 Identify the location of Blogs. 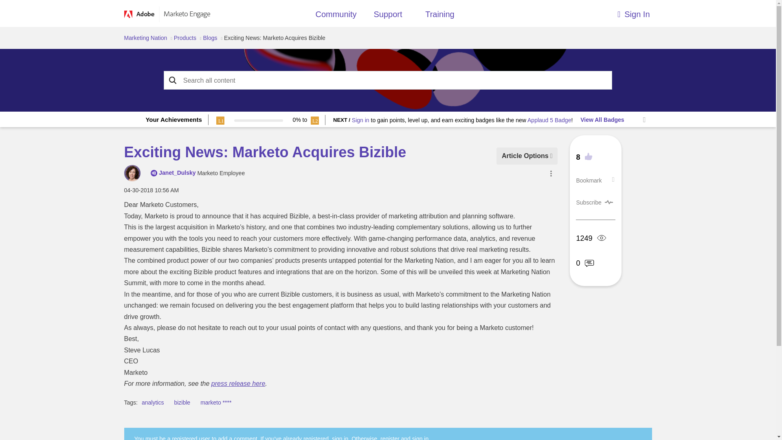
(210, 38).